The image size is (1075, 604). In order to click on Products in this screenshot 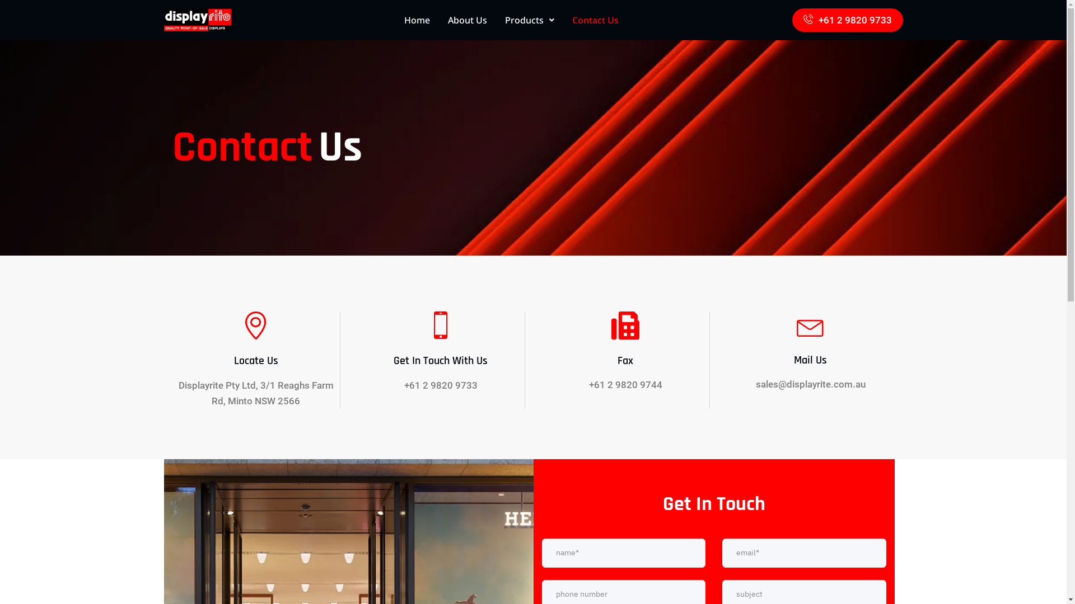, I will do `click(530, 20)`.